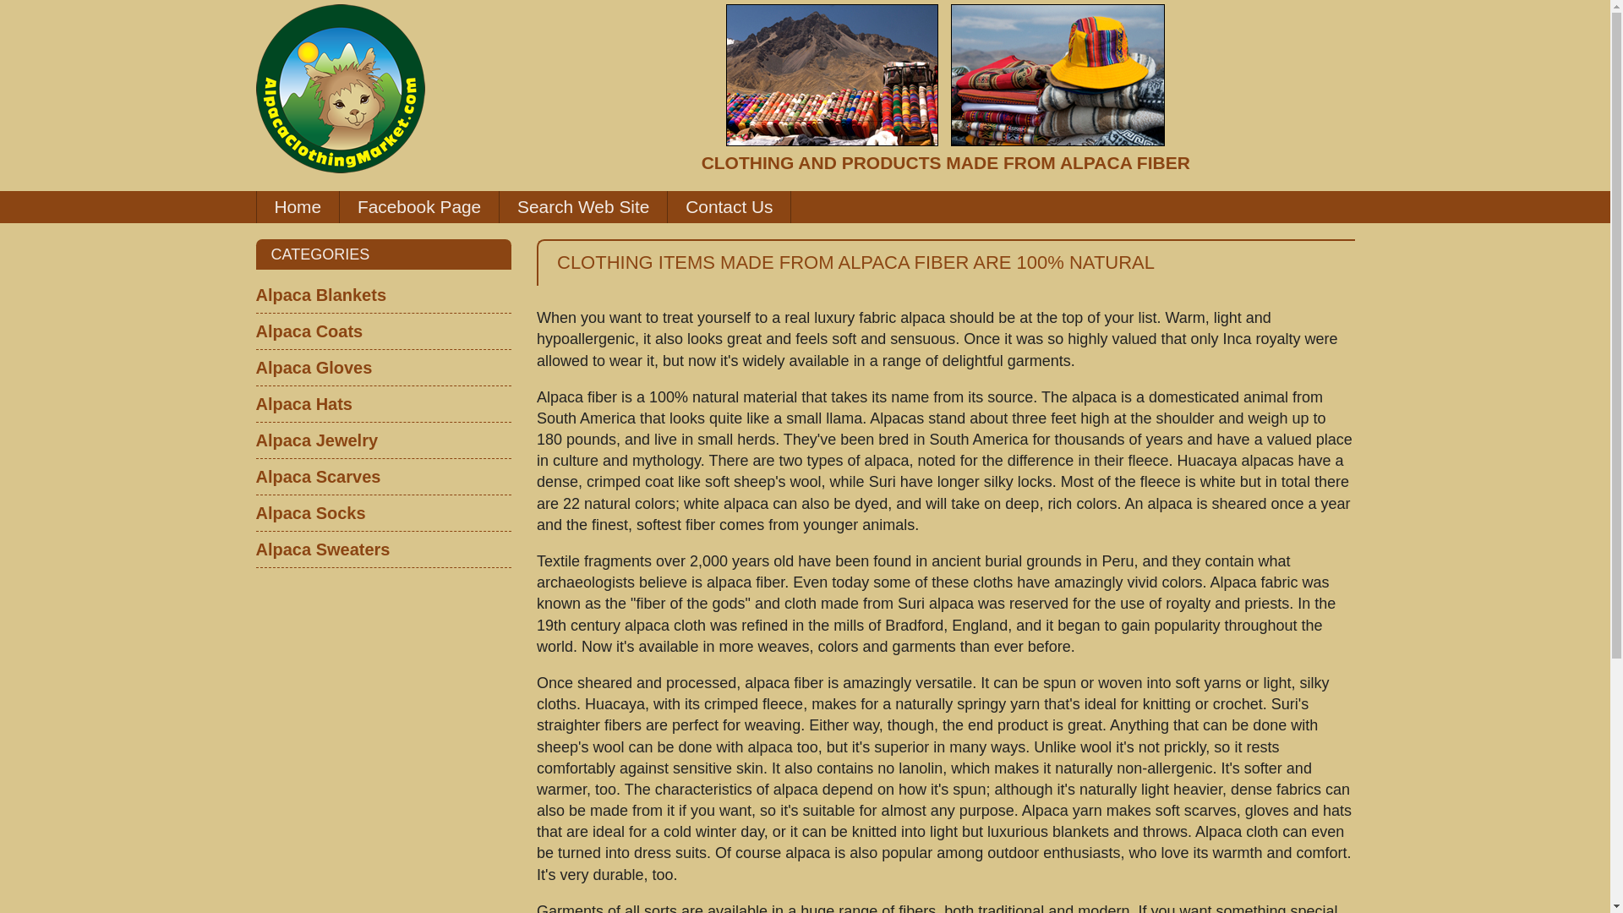 This screenshot has width=1623, height=913. What do you see at coordinates (382, 512) in the screenshot?
I see `Alpaca Socks` at bounding box center [382, 512].